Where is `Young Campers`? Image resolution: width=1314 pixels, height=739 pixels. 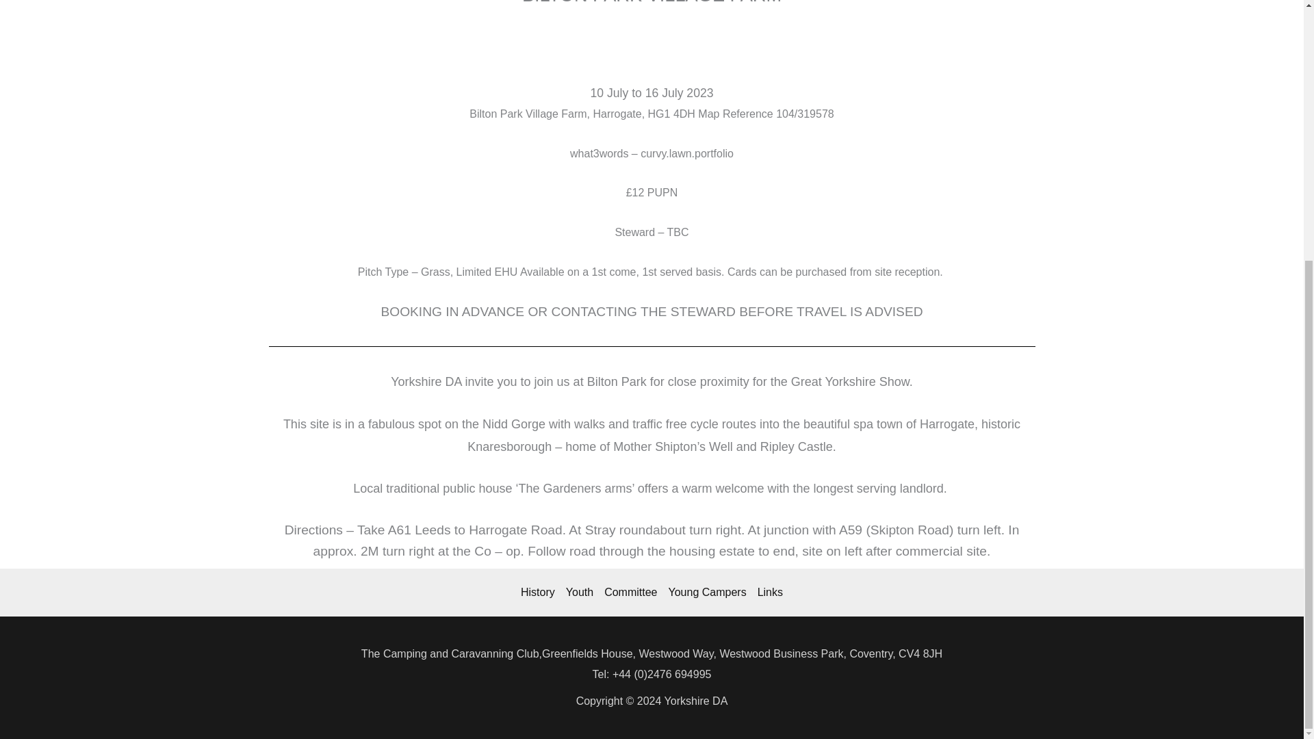 Young Campers is located at coordinates (706, 593).